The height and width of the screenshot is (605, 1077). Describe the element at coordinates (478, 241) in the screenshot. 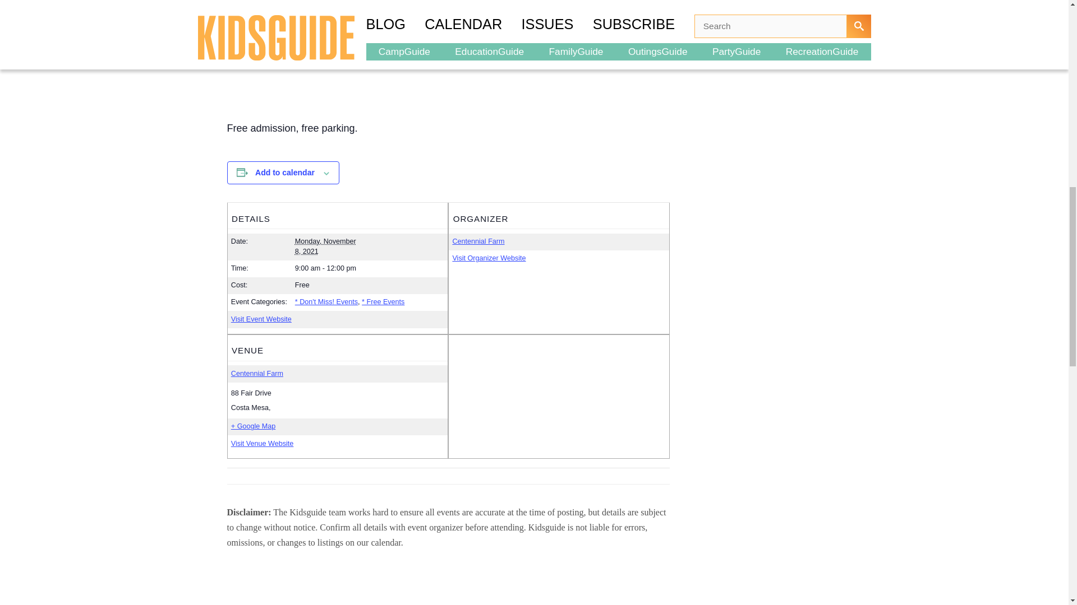

I see `Centennial Farm` at that location.